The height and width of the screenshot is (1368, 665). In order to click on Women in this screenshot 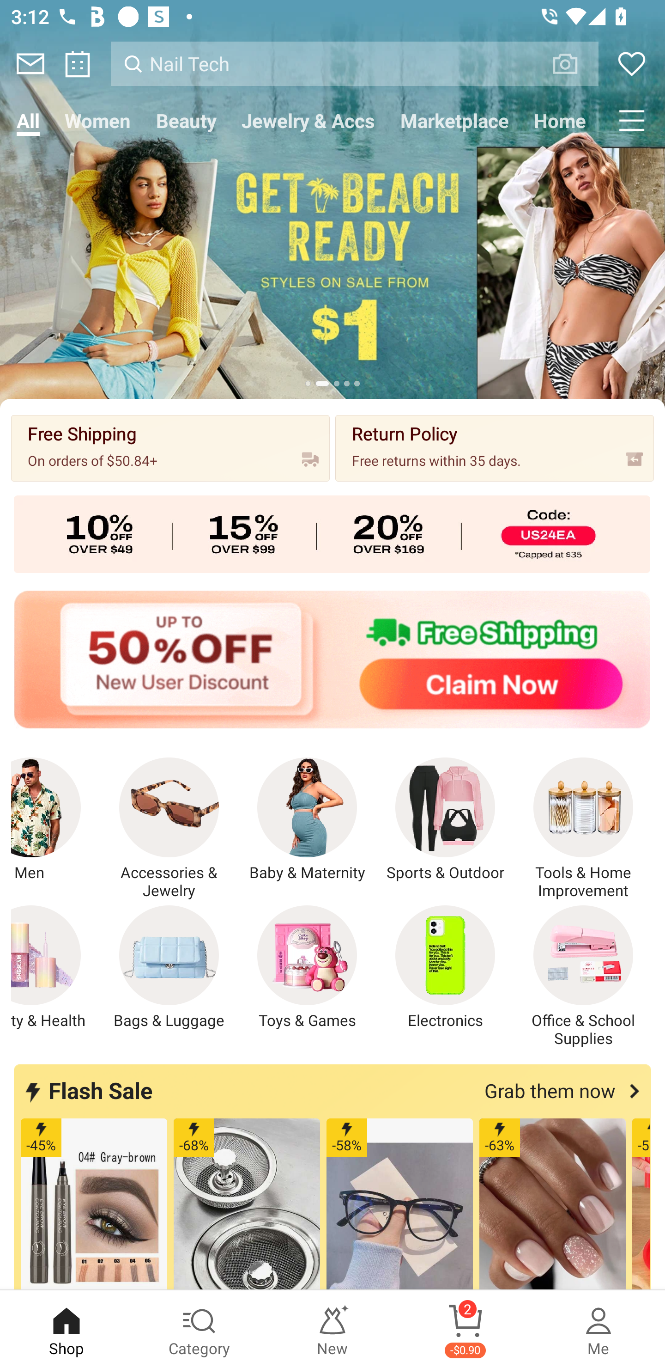, I will do `click(98, 120)`.